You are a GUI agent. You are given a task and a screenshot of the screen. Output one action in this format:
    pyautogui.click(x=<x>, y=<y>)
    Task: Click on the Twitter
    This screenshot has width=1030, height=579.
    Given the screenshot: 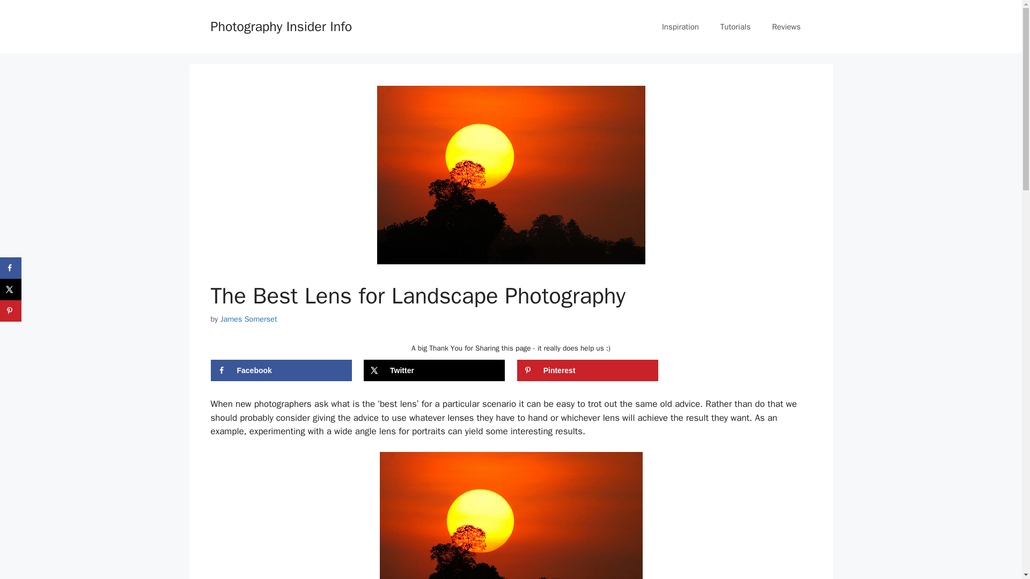 What is the action you would take?
    pyautogui.click(x=433, y=370)
    